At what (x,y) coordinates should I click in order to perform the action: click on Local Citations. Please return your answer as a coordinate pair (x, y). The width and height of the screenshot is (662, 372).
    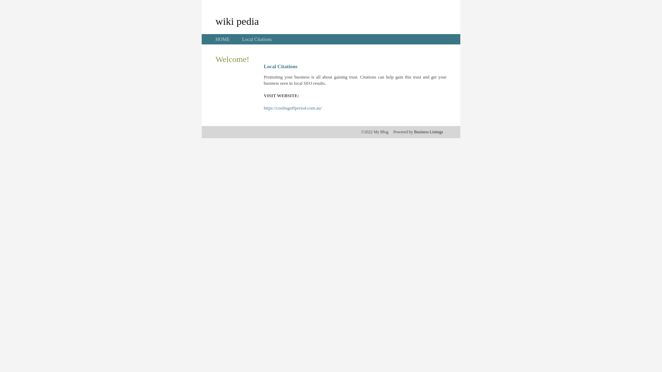
    Looking at the image, I should click on (257, 39).